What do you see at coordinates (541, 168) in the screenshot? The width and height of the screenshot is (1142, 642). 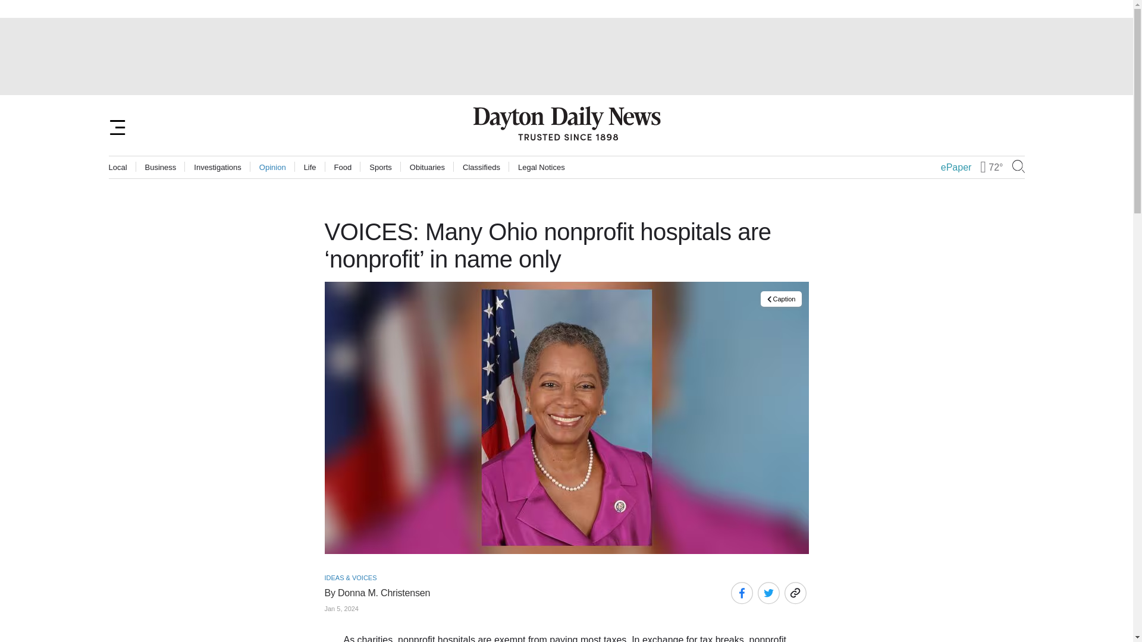 I see `Legal Notices` at bounding box center [541, 168].